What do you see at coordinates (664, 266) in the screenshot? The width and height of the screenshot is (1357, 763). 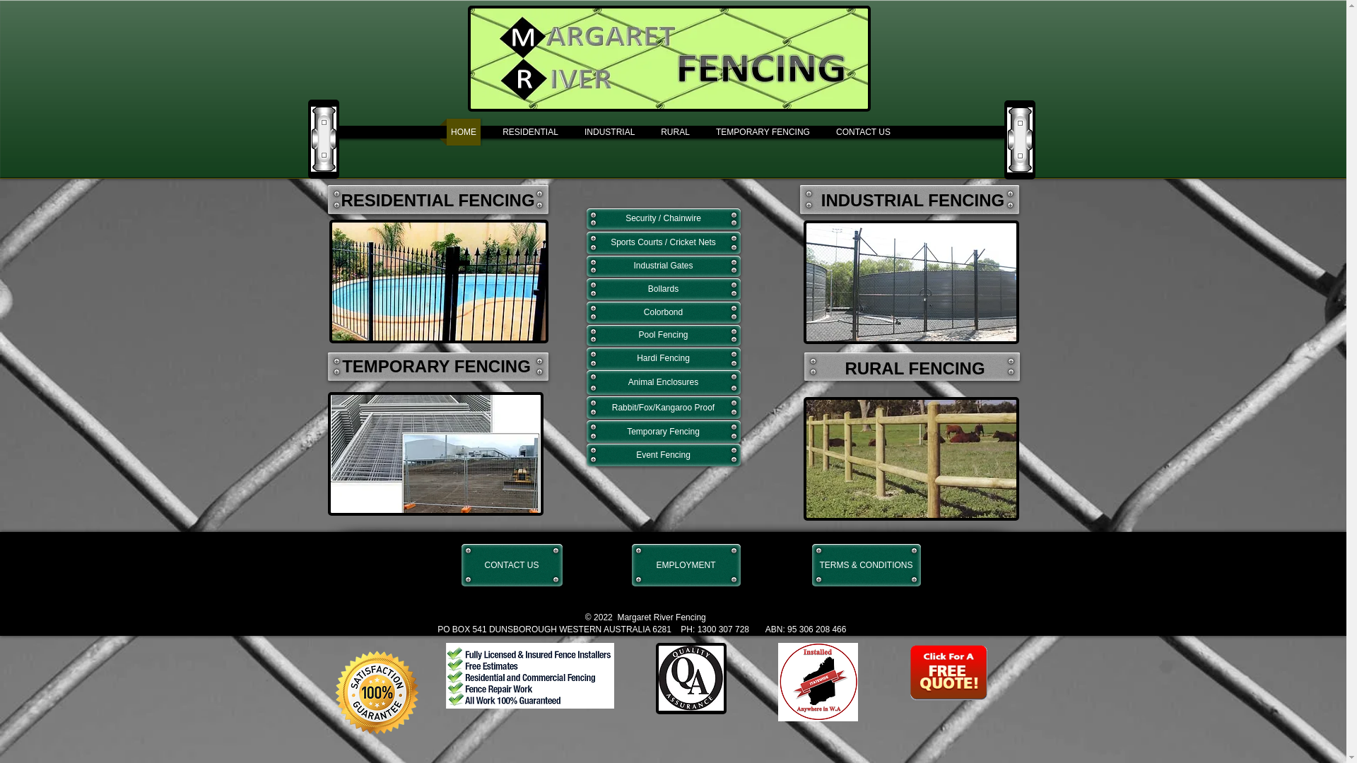 I see `Industrial Gates` at bounding box center [664, 266].